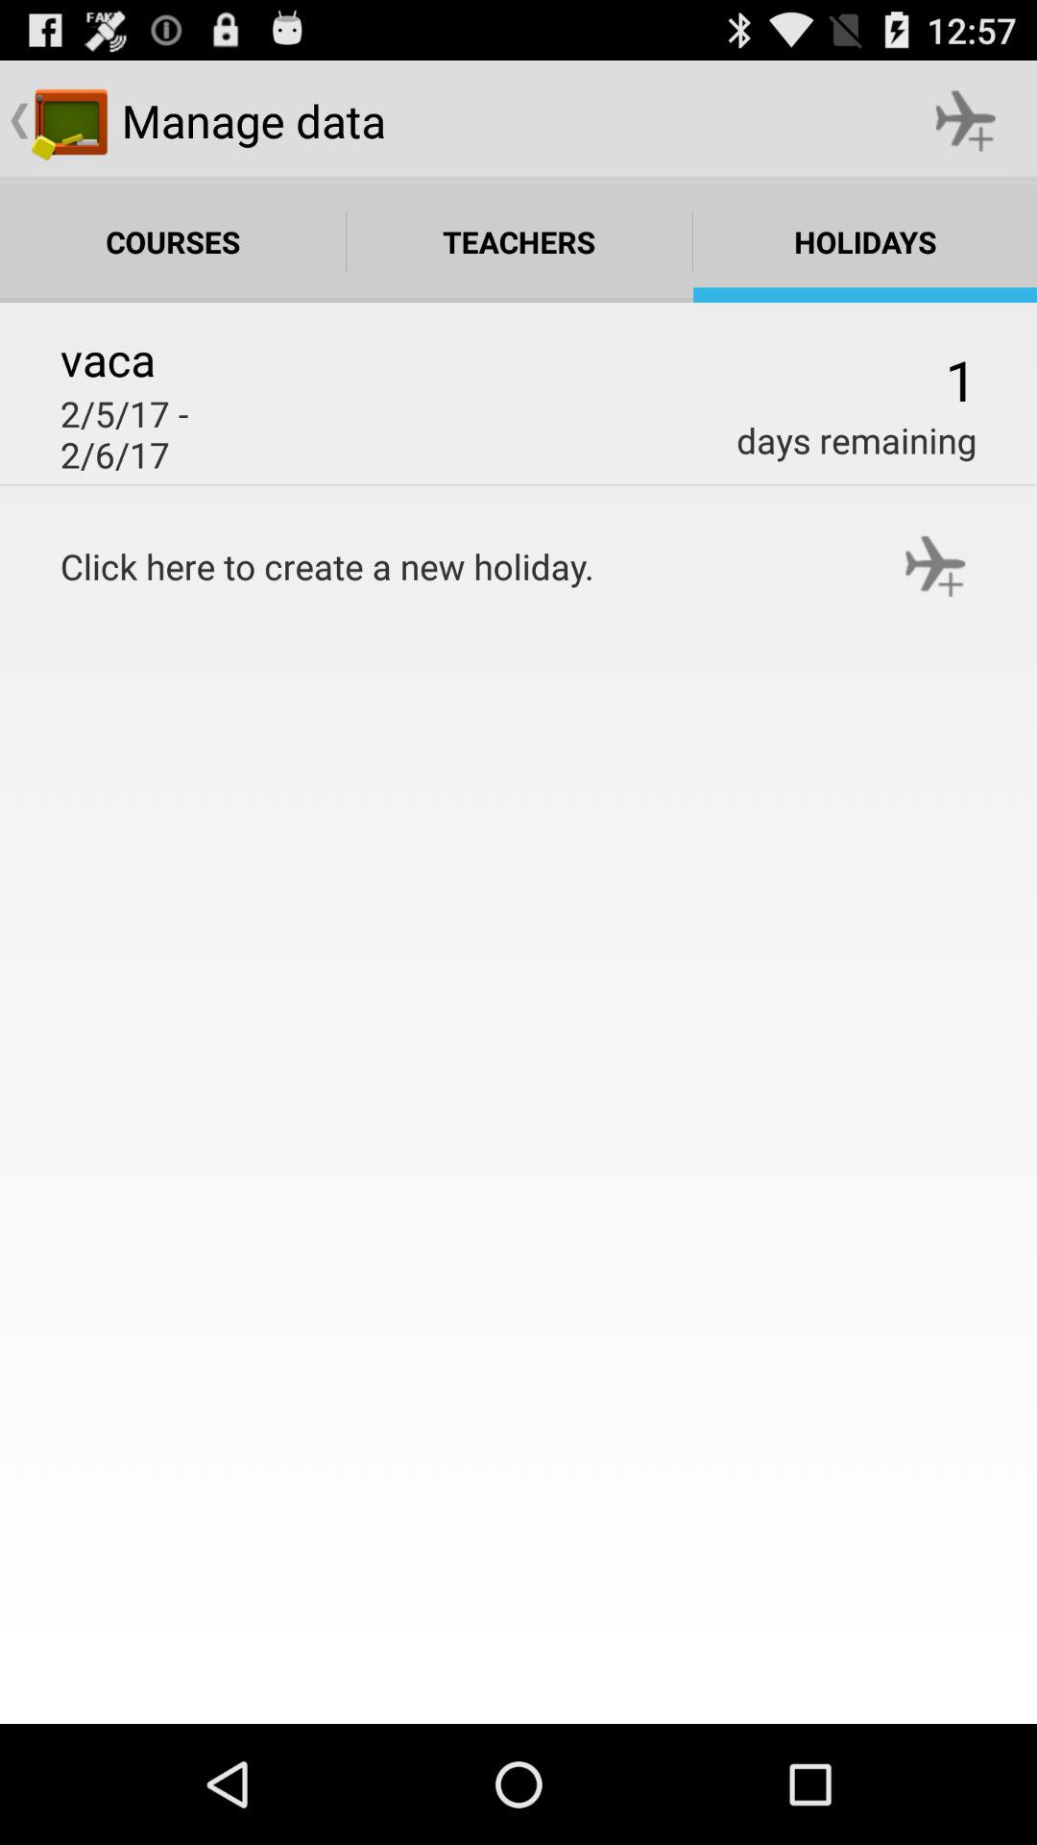  I want to click on click on courses which is on the left side of teachers, so click(173, 241).